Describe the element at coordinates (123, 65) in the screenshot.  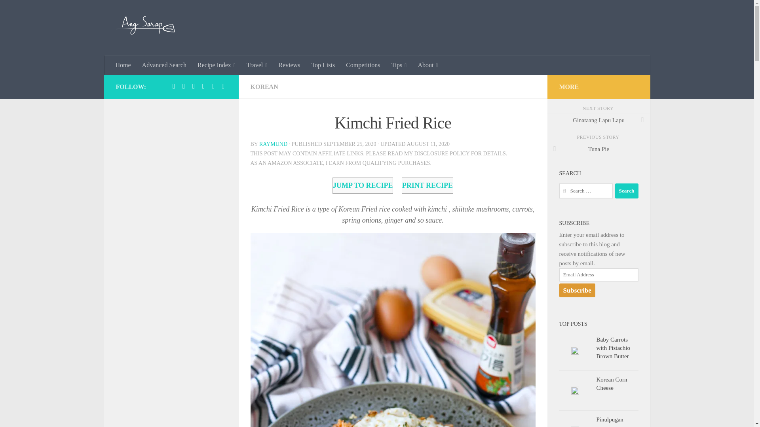
I see `Home` at that location.